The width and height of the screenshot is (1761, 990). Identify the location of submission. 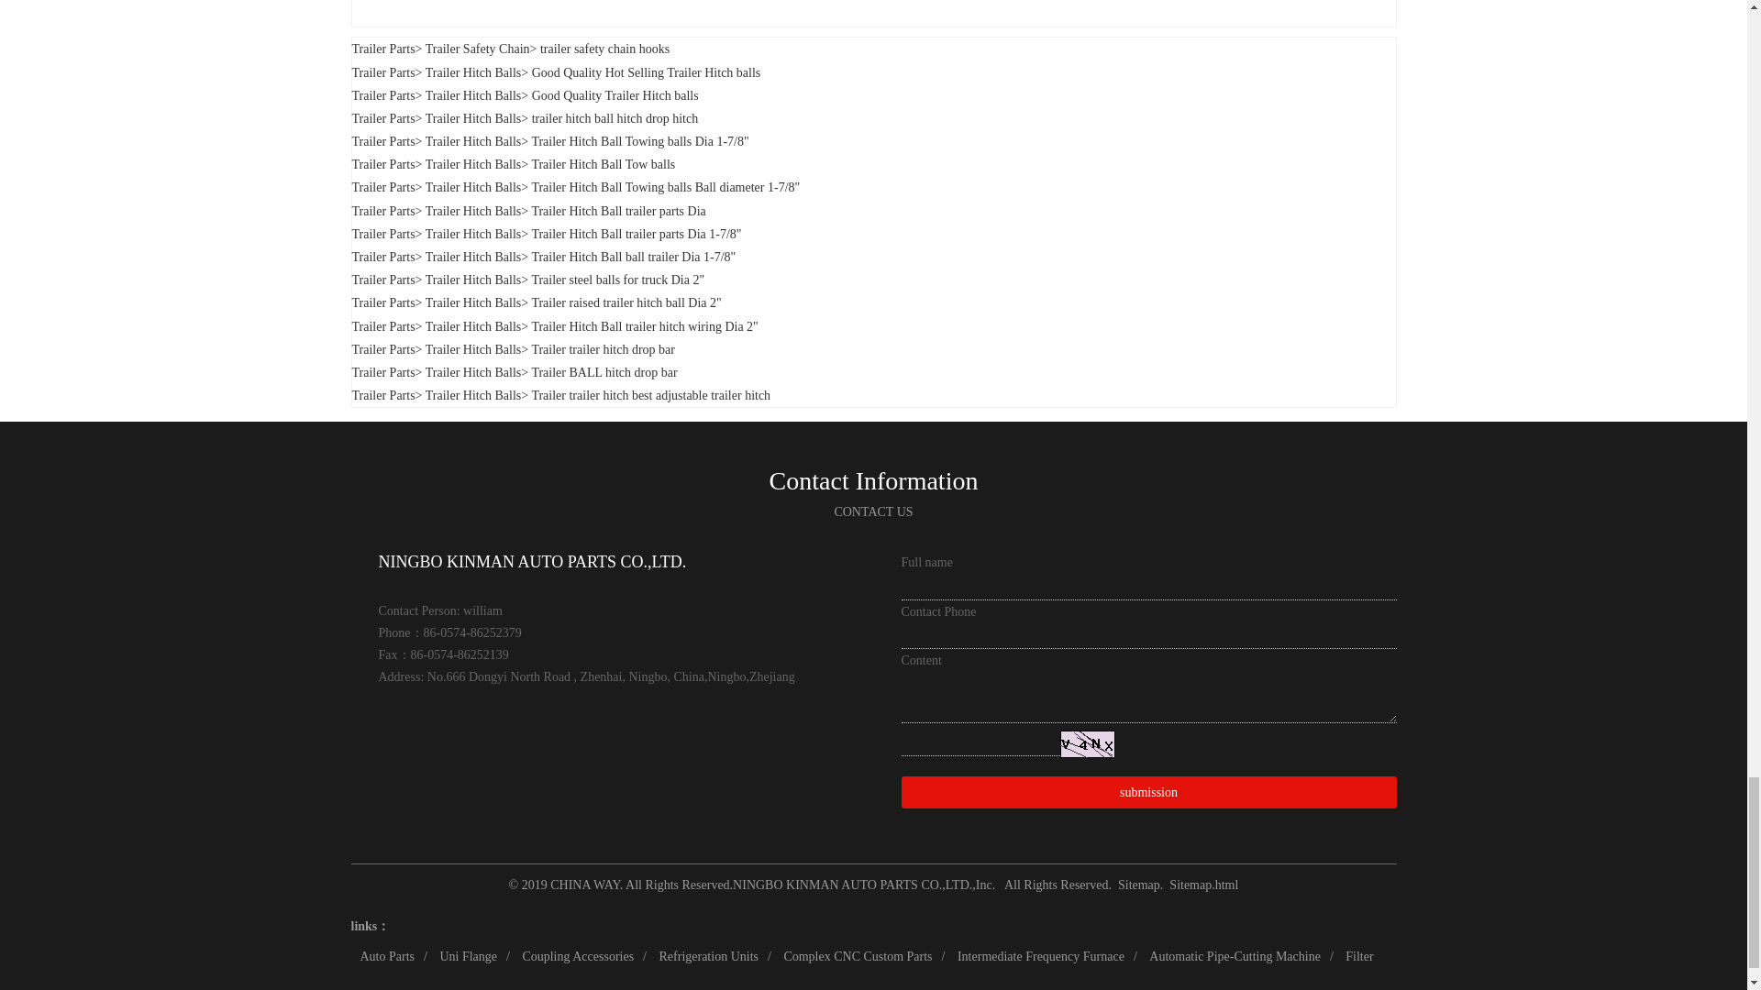
(1148, 792).